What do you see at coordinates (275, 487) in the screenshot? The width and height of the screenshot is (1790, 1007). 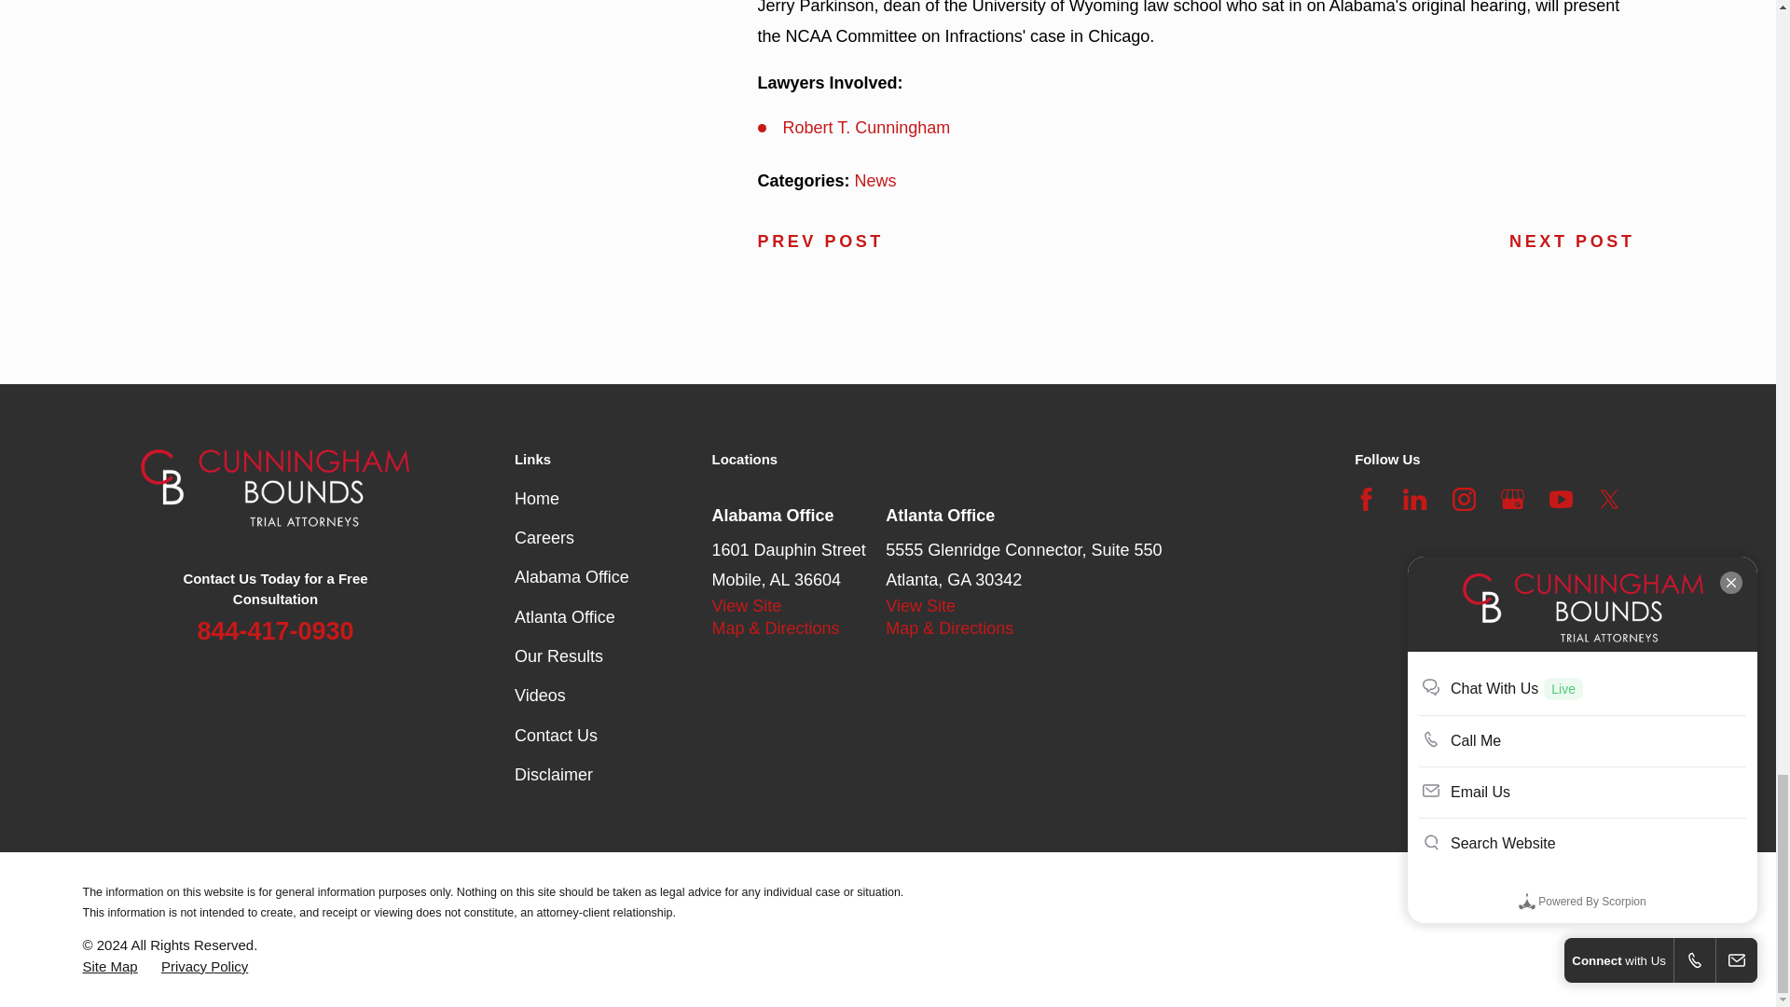 I see `Cunningham Bounds` at bounding box center [275, 487].